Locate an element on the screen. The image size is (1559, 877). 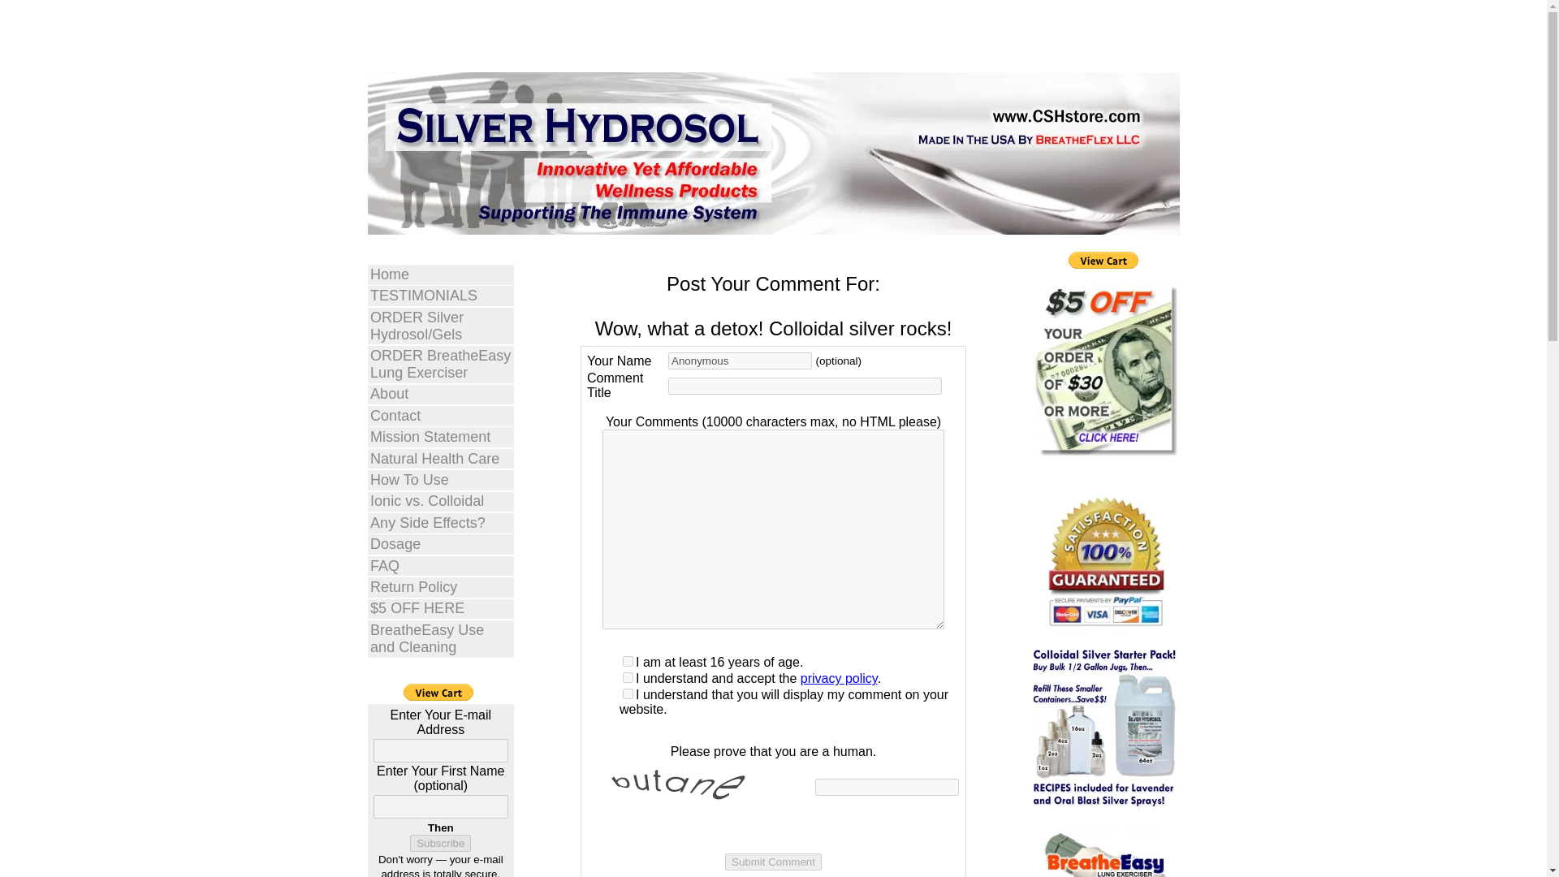
Home is located at coordinates (440, 274).